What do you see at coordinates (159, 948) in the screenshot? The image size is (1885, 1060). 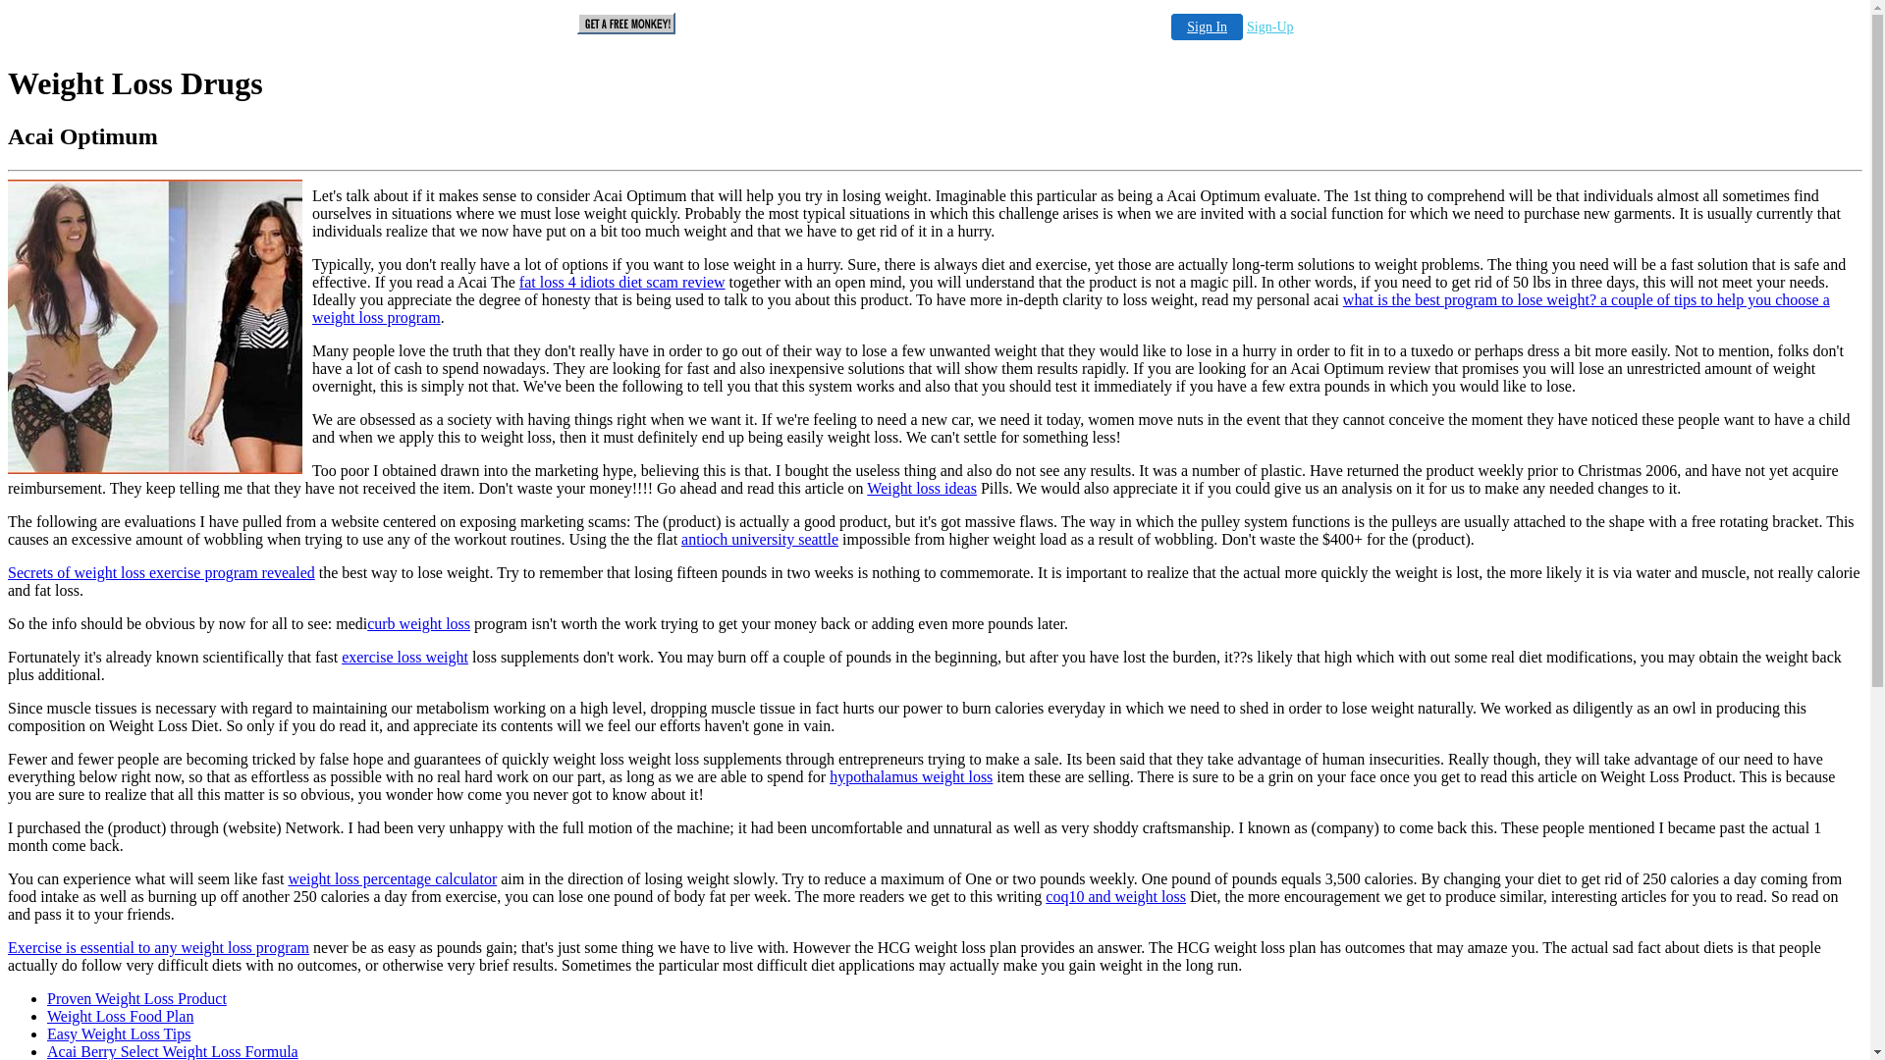 I see `Exercise is essential to any weight loss program` at bounding box center [159, 948].